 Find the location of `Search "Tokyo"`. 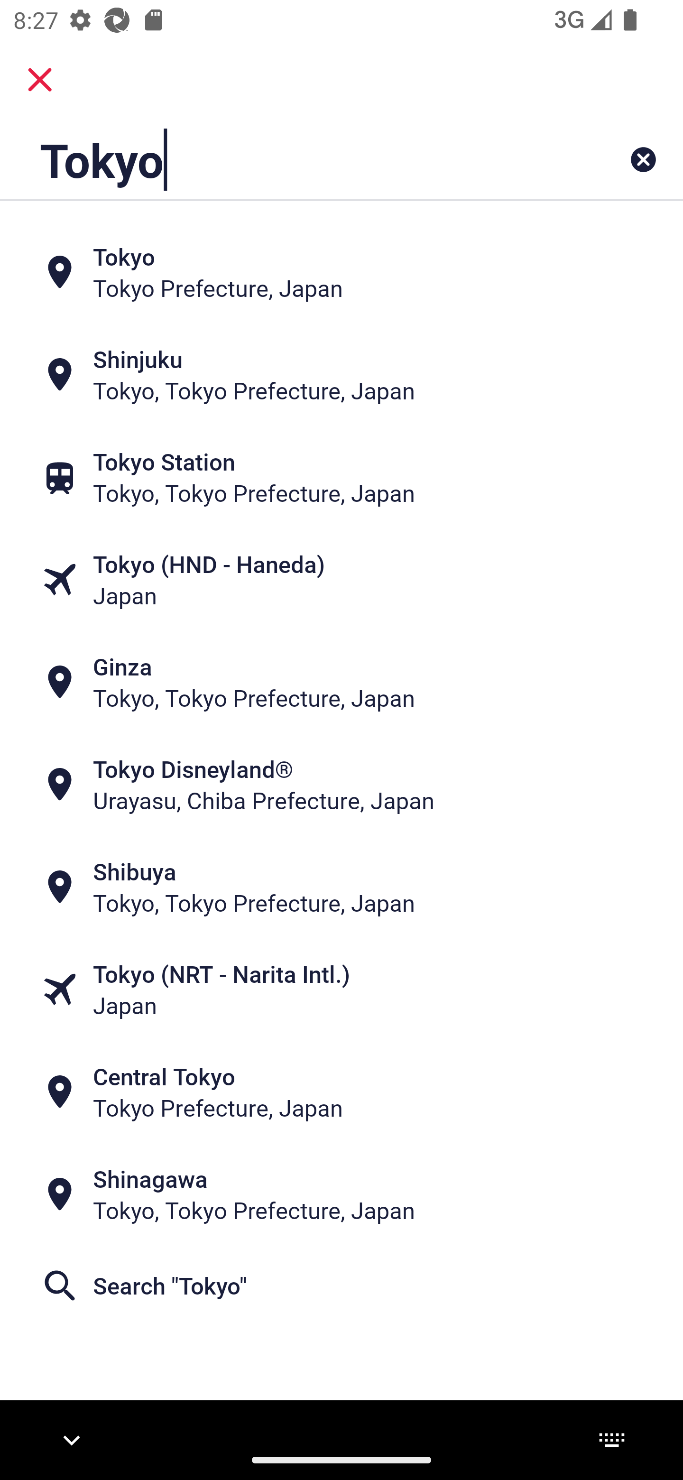

Search "Tokyo" is located at coordinates (341, 1286).